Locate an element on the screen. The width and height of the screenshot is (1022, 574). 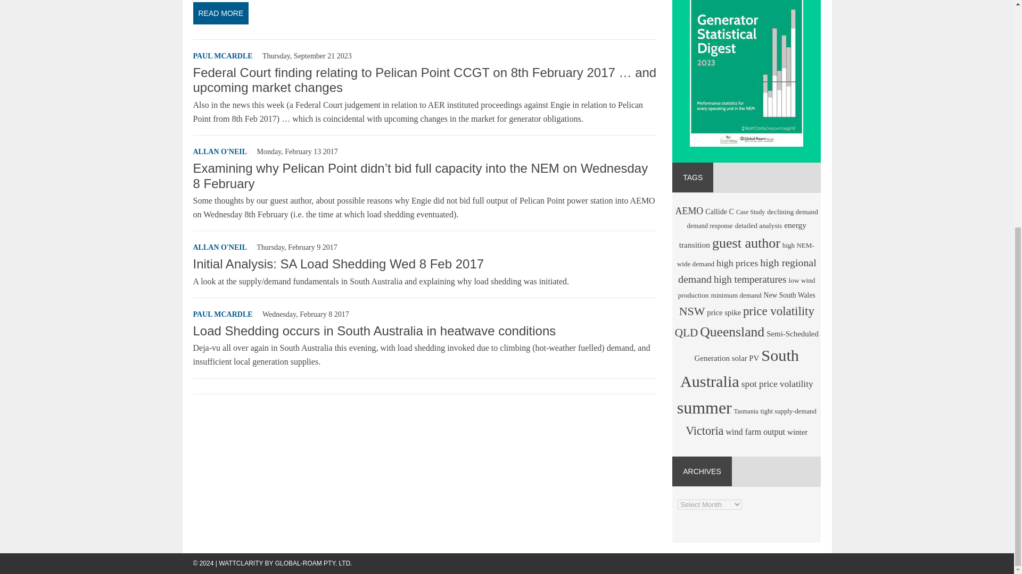
PAUL MCARDLE is located at coordinates (222, 56).